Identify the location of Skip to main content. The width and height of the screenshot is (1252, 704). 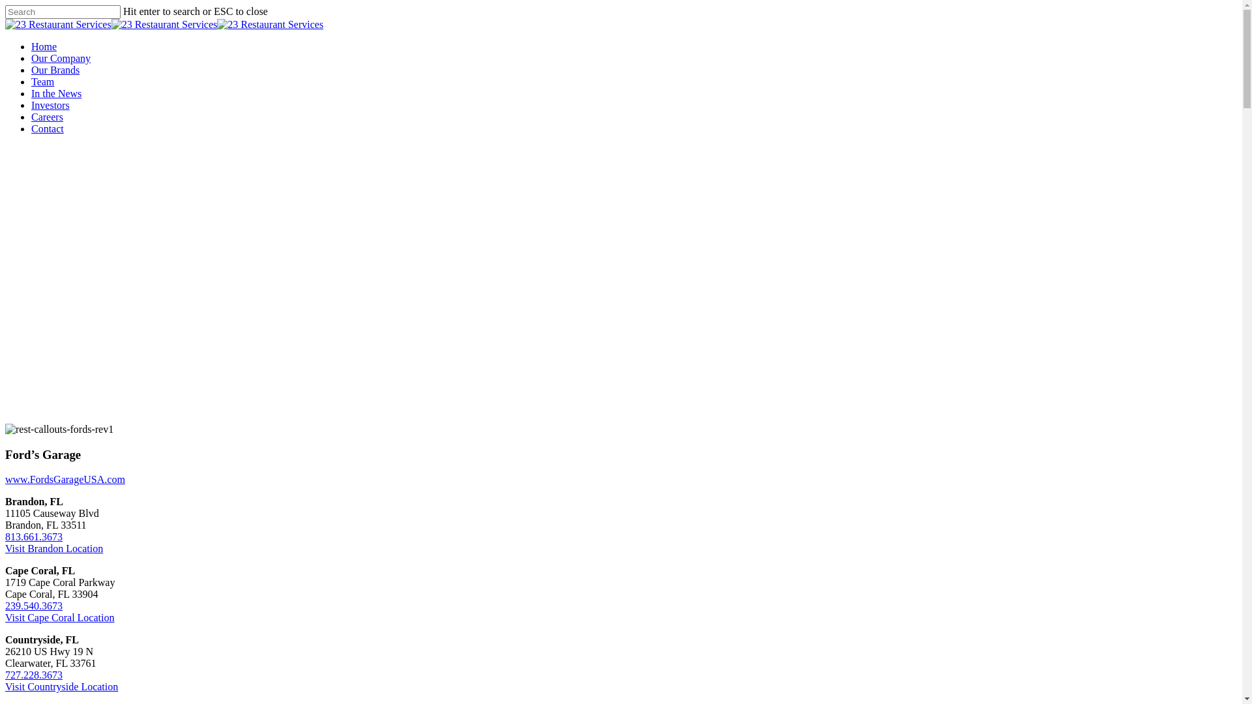
(5, 5).